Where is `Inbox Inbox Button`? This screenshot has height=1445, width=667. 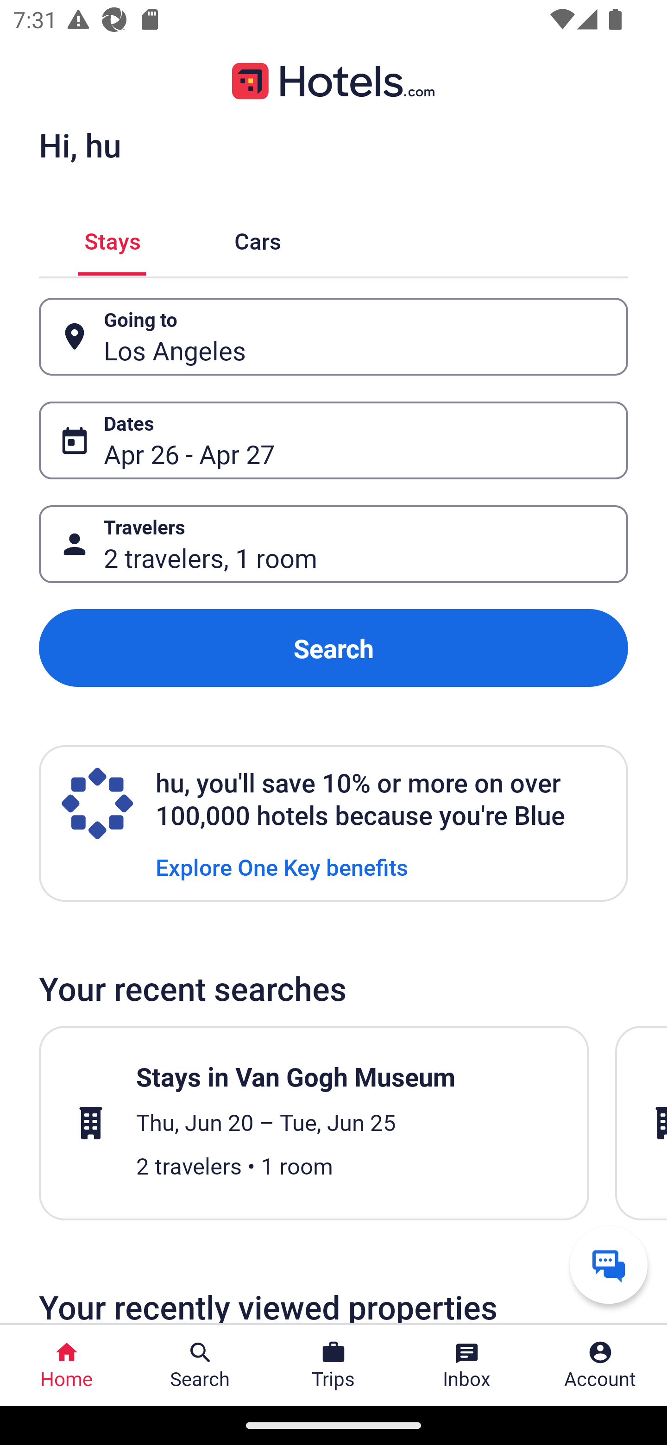
Inbox Inbox Button is located at coordinates (467, 1365).